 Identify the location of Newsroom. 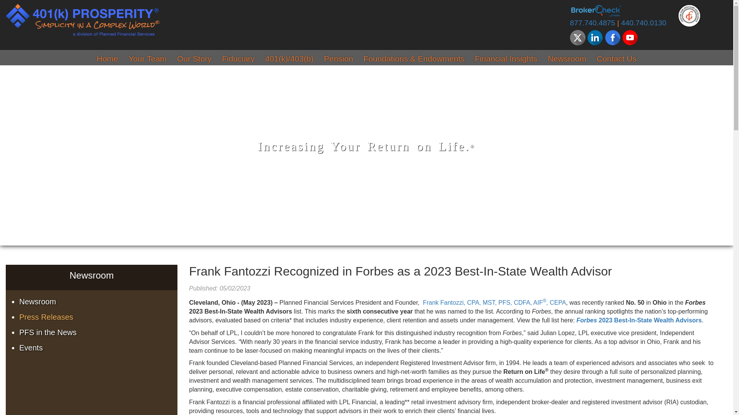
(99, 302).